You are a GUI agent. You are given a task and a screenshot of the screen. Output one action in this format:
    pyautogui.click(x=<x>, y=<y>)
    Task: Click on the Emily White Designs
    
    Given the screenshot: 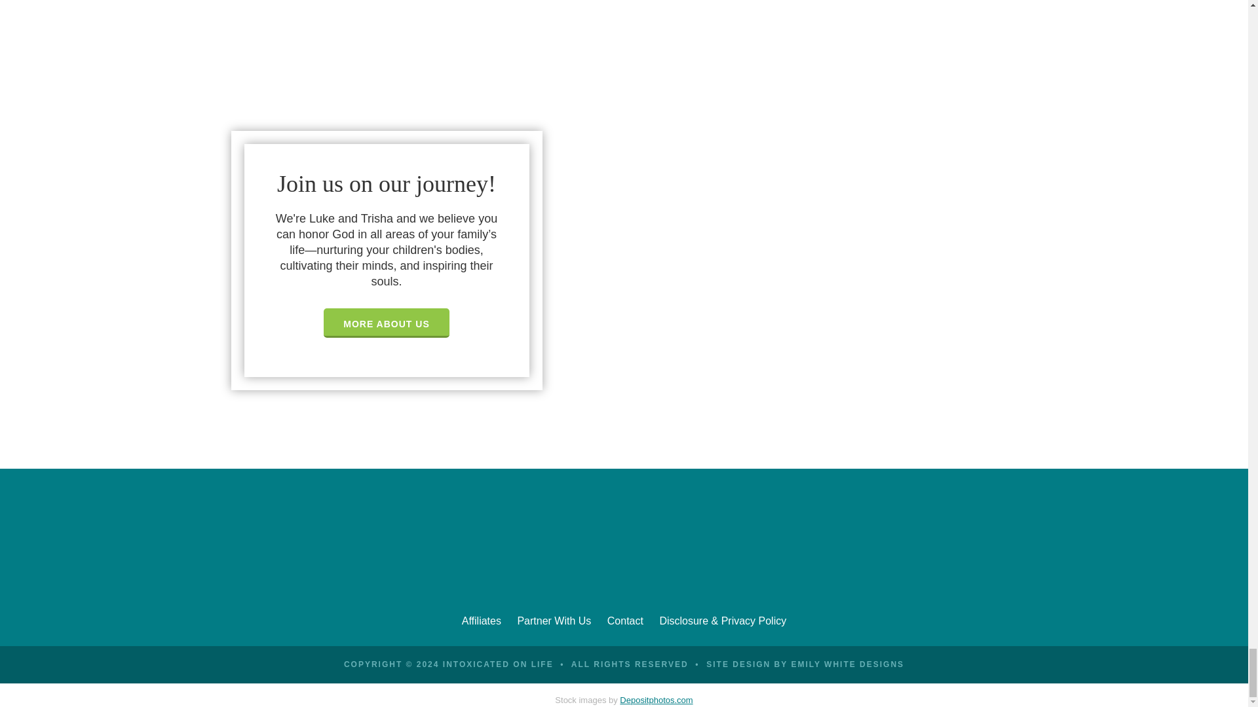 What is the action you would take?
    pyautogui.click(x=848, y=664)
    